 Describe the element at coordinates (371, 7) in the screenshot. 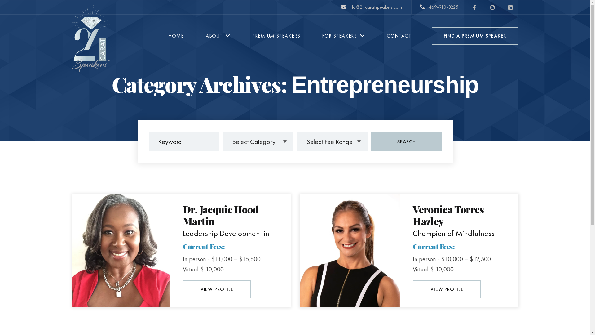

I see `info@24caratspeakers.com` at that location.